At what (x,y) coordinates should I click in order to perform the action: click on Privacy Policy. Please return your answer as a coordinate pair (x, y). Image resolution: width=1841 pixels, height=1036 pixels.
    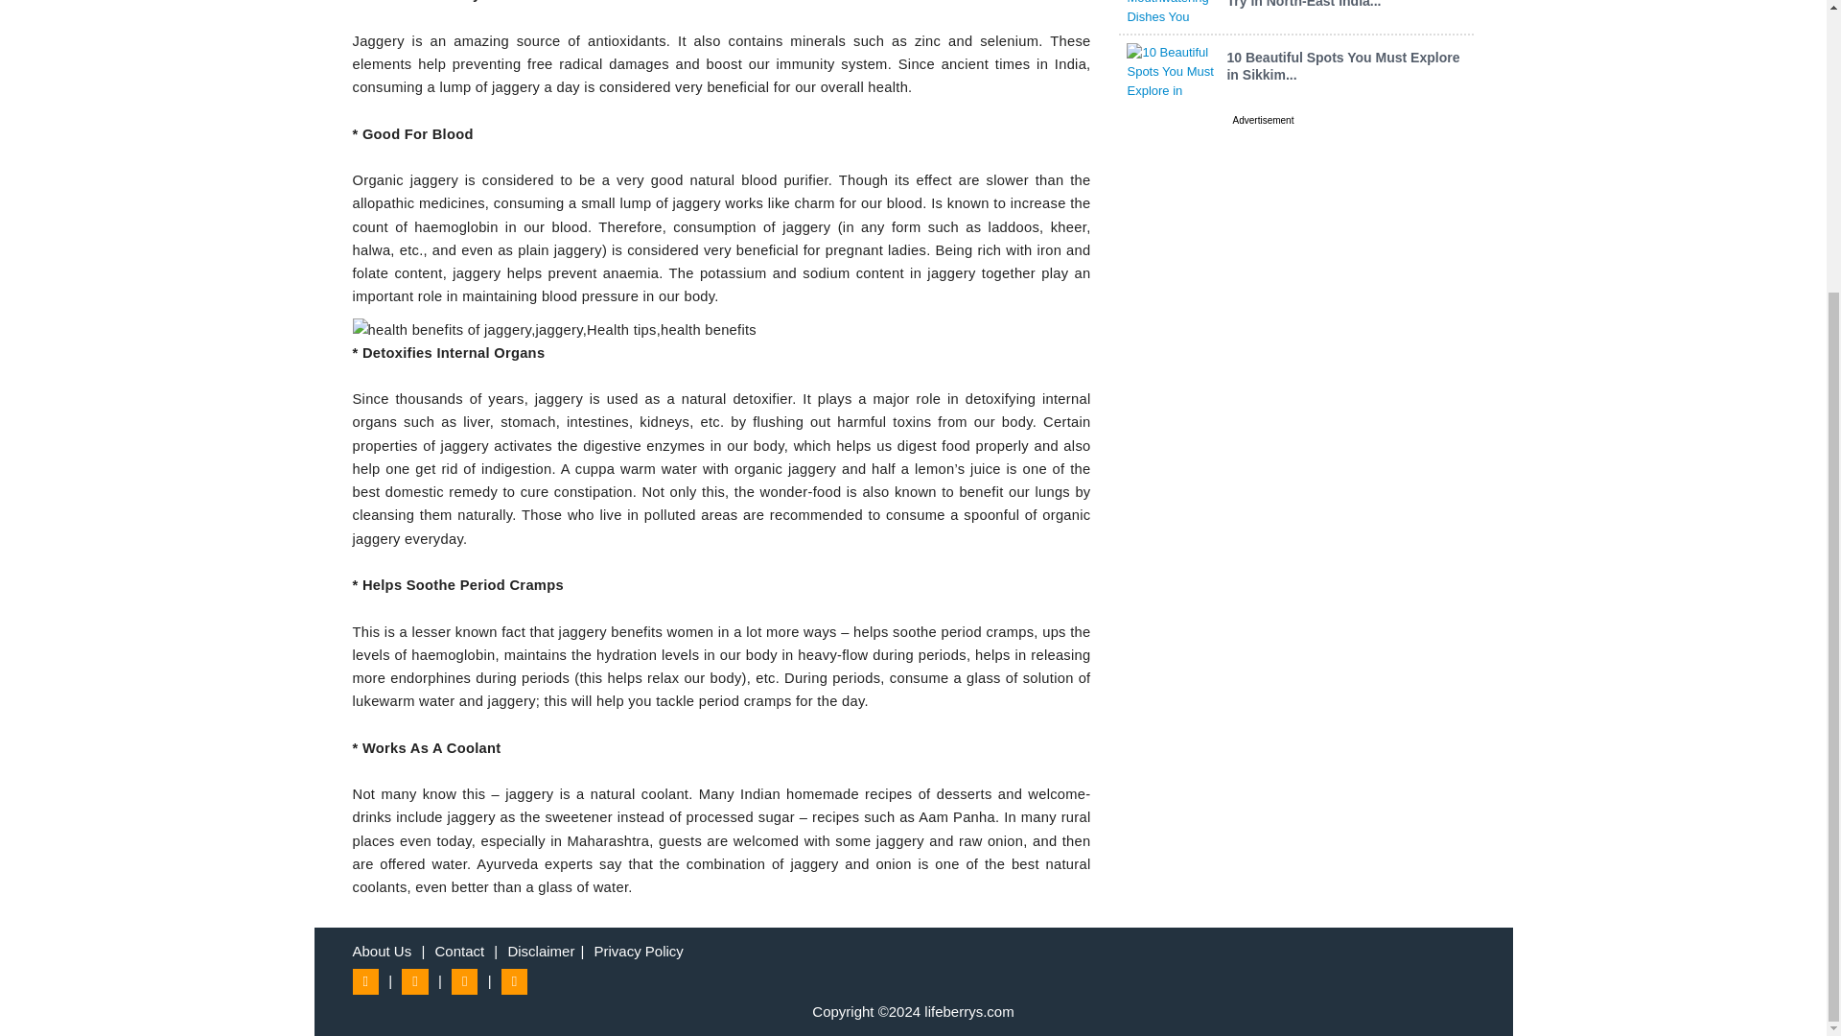
    Looking at the image, I should click on (639, 951).